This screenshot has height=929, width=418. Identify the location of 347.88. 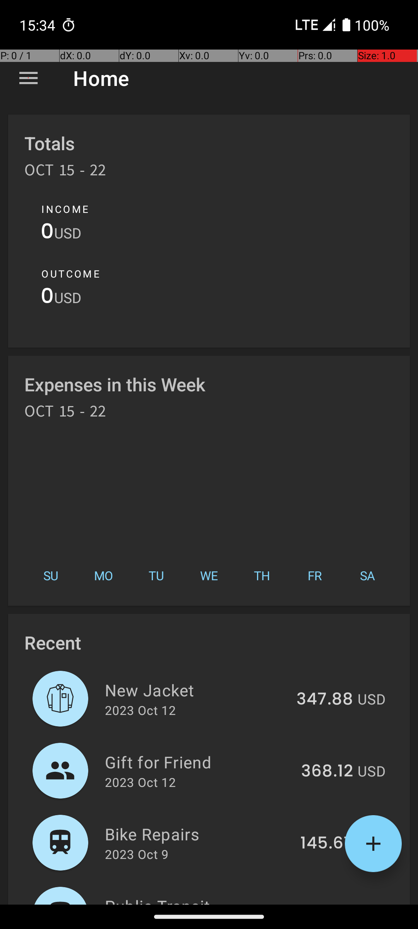
(325, 699).